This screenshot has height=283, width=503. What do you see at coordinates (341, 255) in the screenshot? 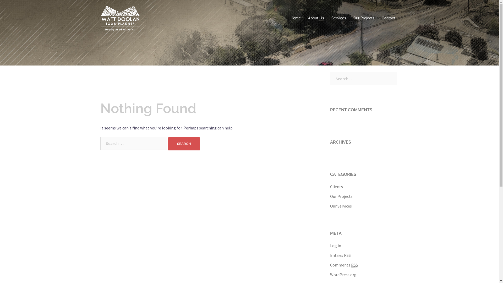
I see `Entries RSS` at bounding box center [341, 255].